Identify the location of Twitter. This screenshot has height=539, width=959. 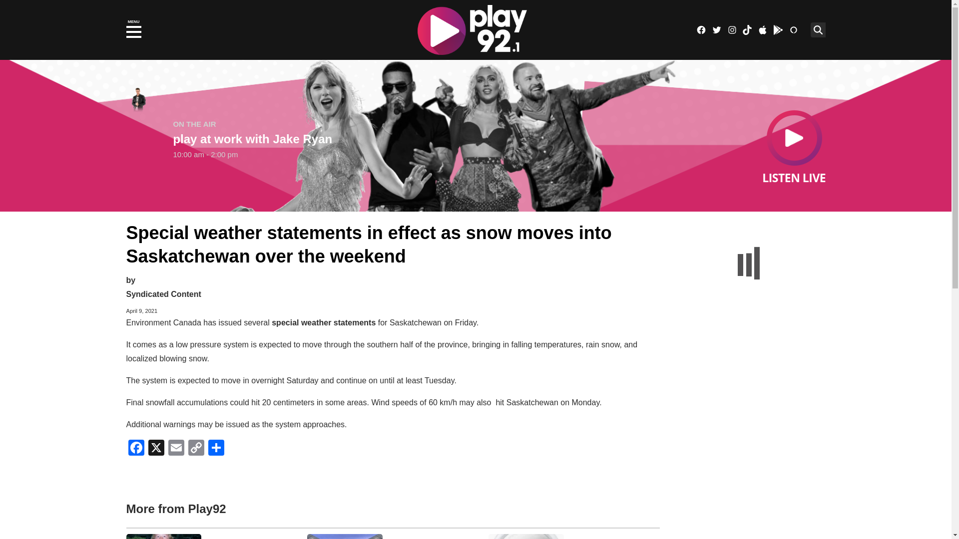
(716, 30).